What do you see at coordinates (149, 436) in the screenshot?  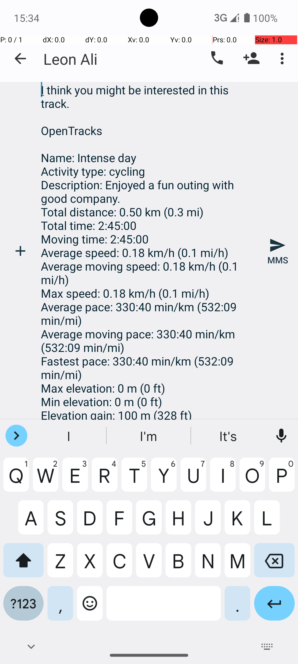 I see `I'm` at bounding box center [149, 436].